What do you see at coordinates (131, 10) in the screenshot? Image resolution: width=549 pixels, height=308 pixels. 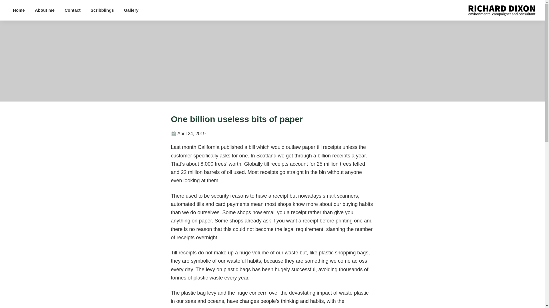 I see `Gallery` at bounding box center [131, 10].